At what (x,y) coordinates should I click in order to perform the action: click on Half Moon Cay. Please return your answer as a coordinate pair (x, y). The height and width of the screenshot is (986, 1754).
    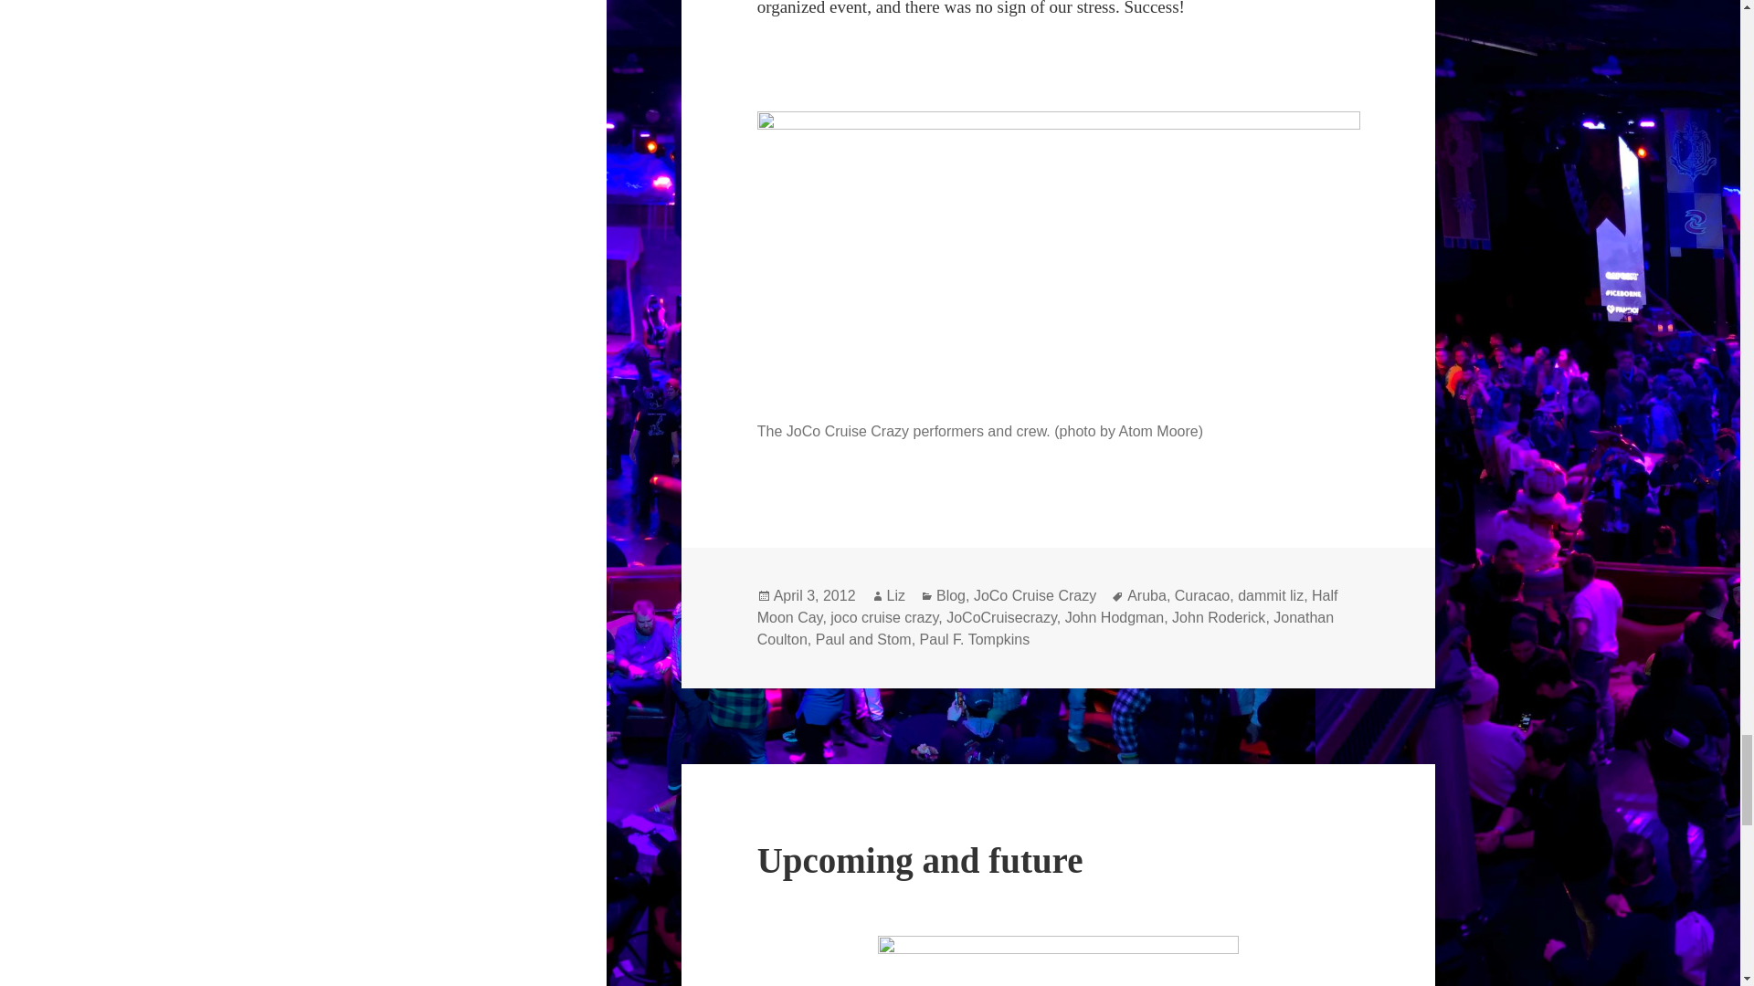
    Looking at the image, I should click on (1047, 606).